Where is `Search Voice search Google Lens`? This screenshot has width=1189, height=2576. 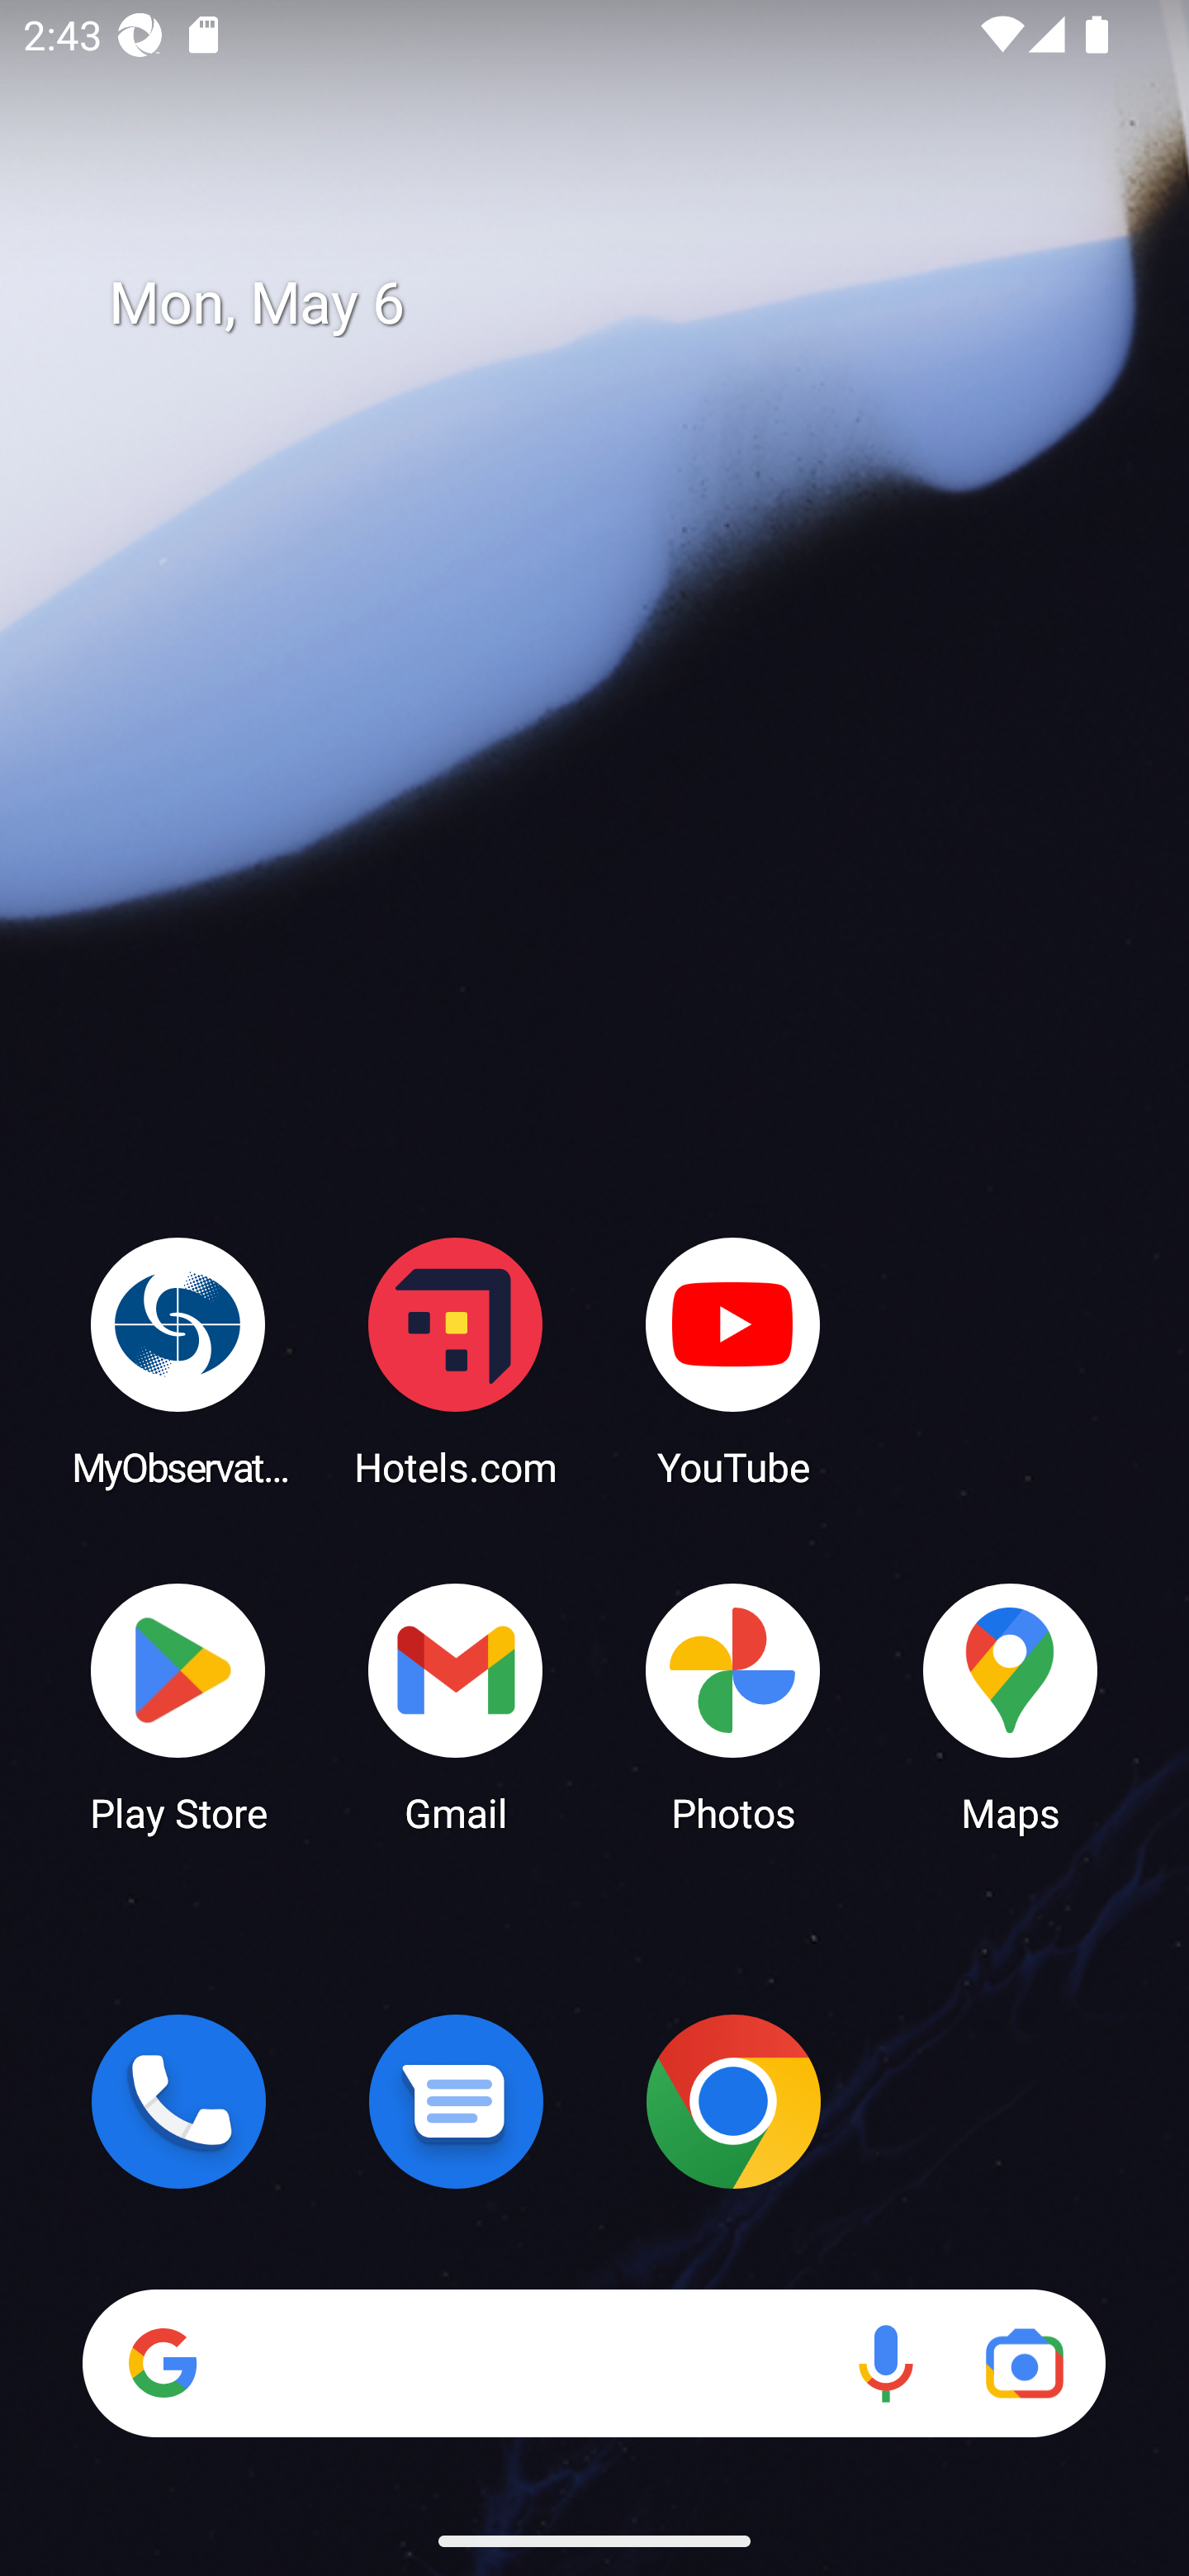
Search Voice search Google Lens is located at coordinates (594, 2363).